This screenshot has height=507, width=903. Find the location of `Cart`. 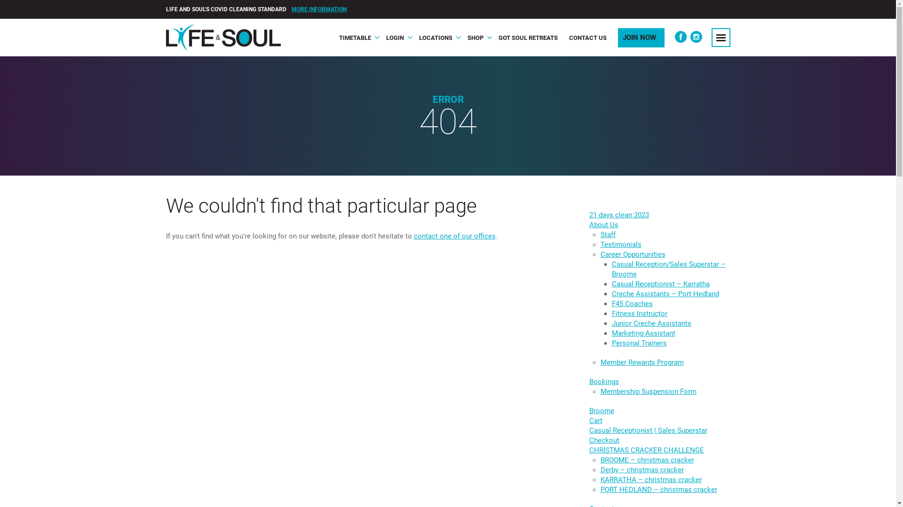

Cart is located at coordinates (595, 421).